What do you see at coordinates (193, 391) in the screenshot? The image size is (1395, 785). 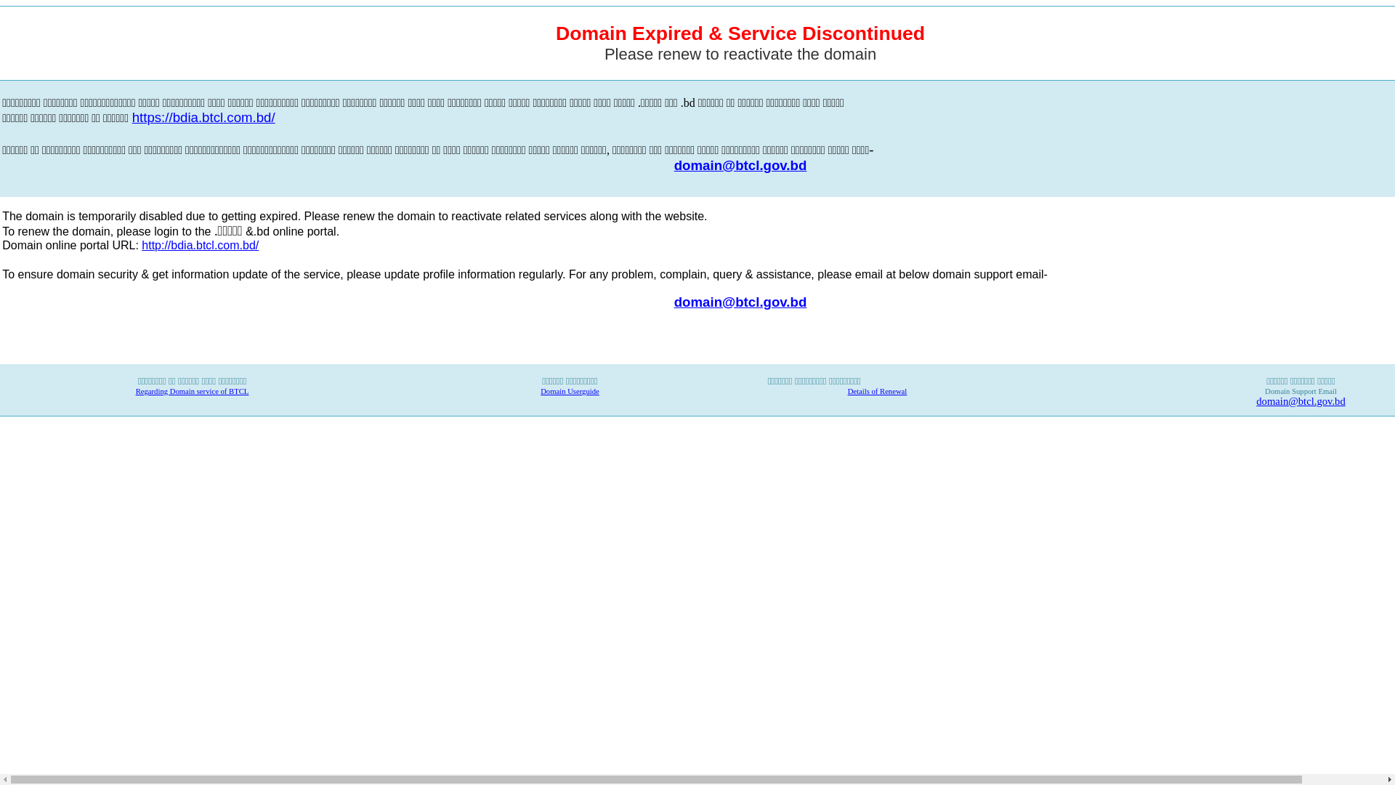 I see `Regarding Domain service of BTCL` at bounding box center [193, 391].